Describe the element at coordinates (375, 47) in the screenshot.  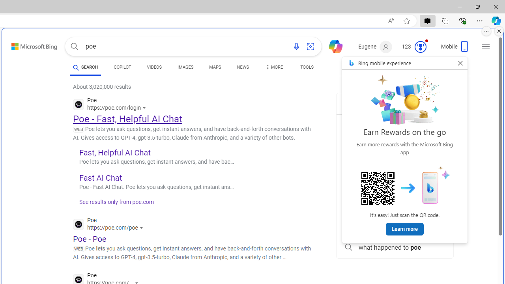
I see `Eugene` at that location.